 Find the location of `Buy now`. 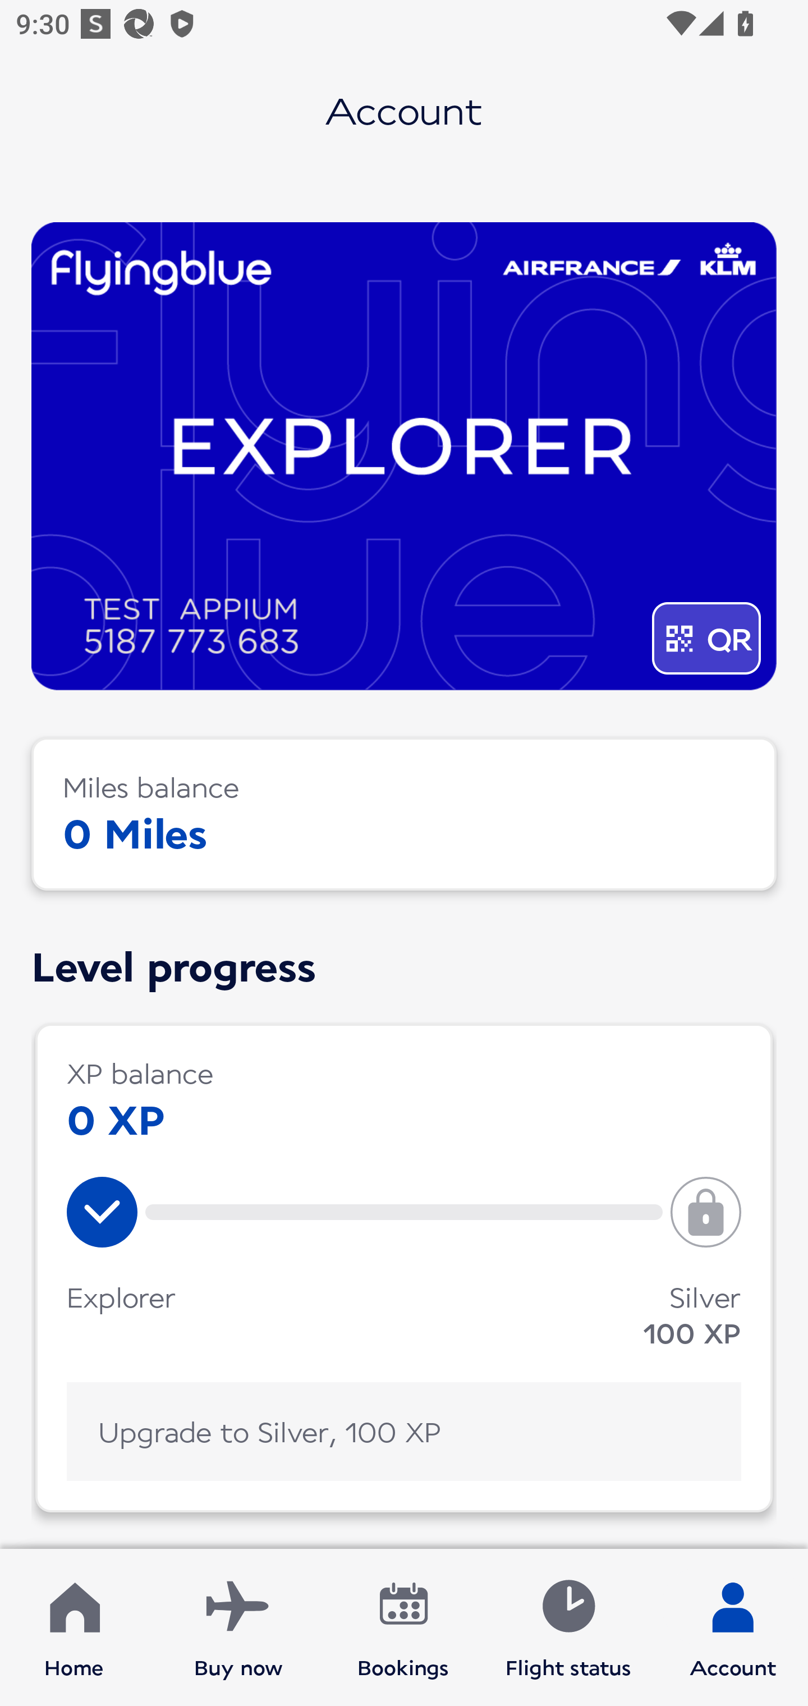

Buy now is located at coordinates (238, 1627).